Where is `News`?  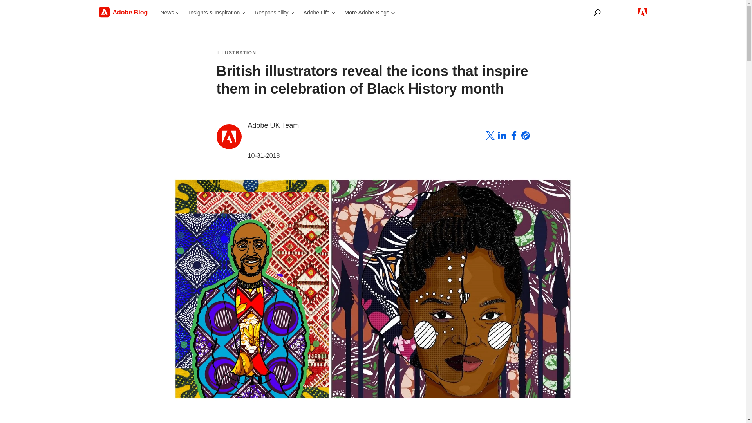 News is located at coordinates (170, 12).